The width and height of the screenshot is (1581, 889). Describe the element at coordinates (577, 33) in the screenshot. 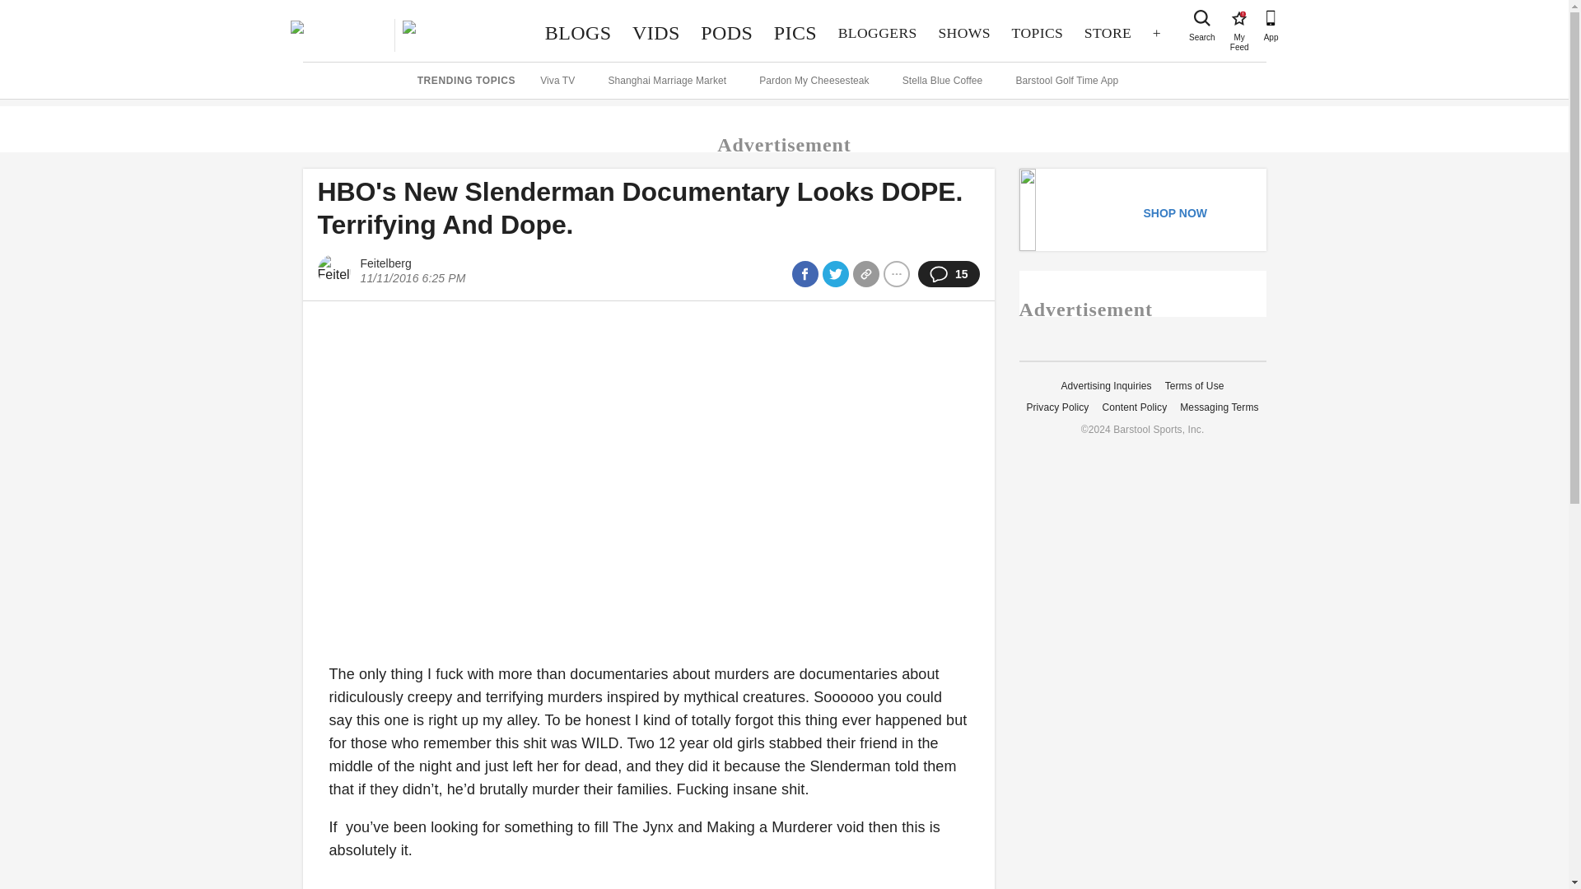

I see `BLOGS` at that location.